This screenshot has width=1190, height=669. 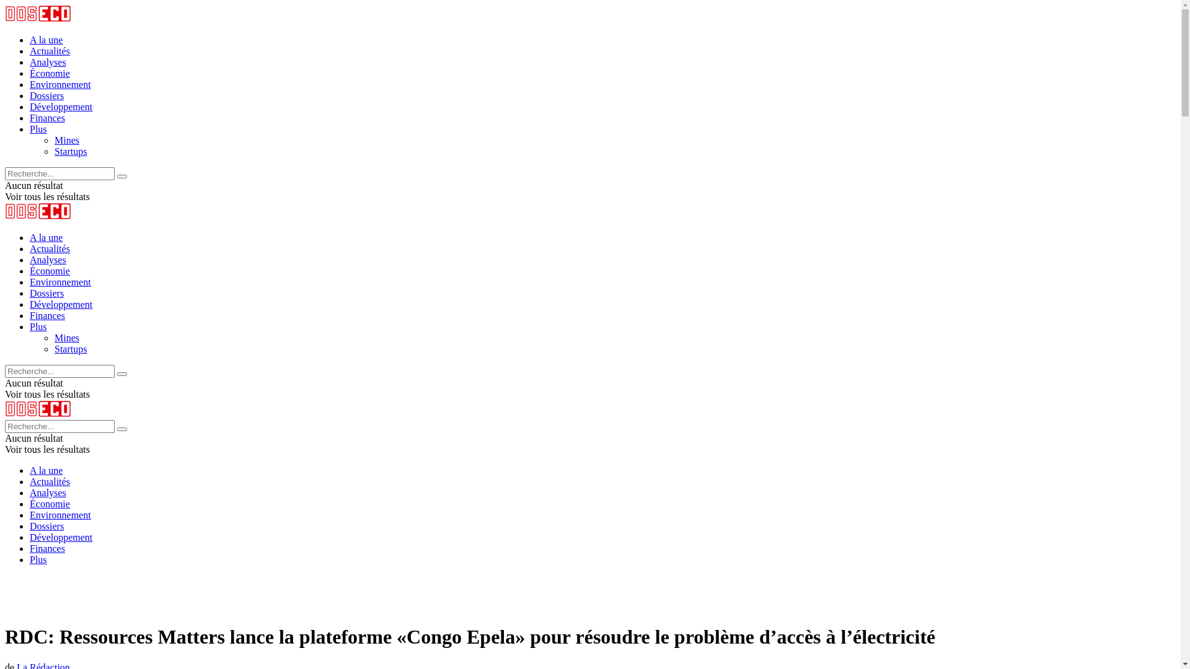 What do you see at coordinates (47, 548) in the screenshot?
I see `Finances` at bounding box center [47, 548].